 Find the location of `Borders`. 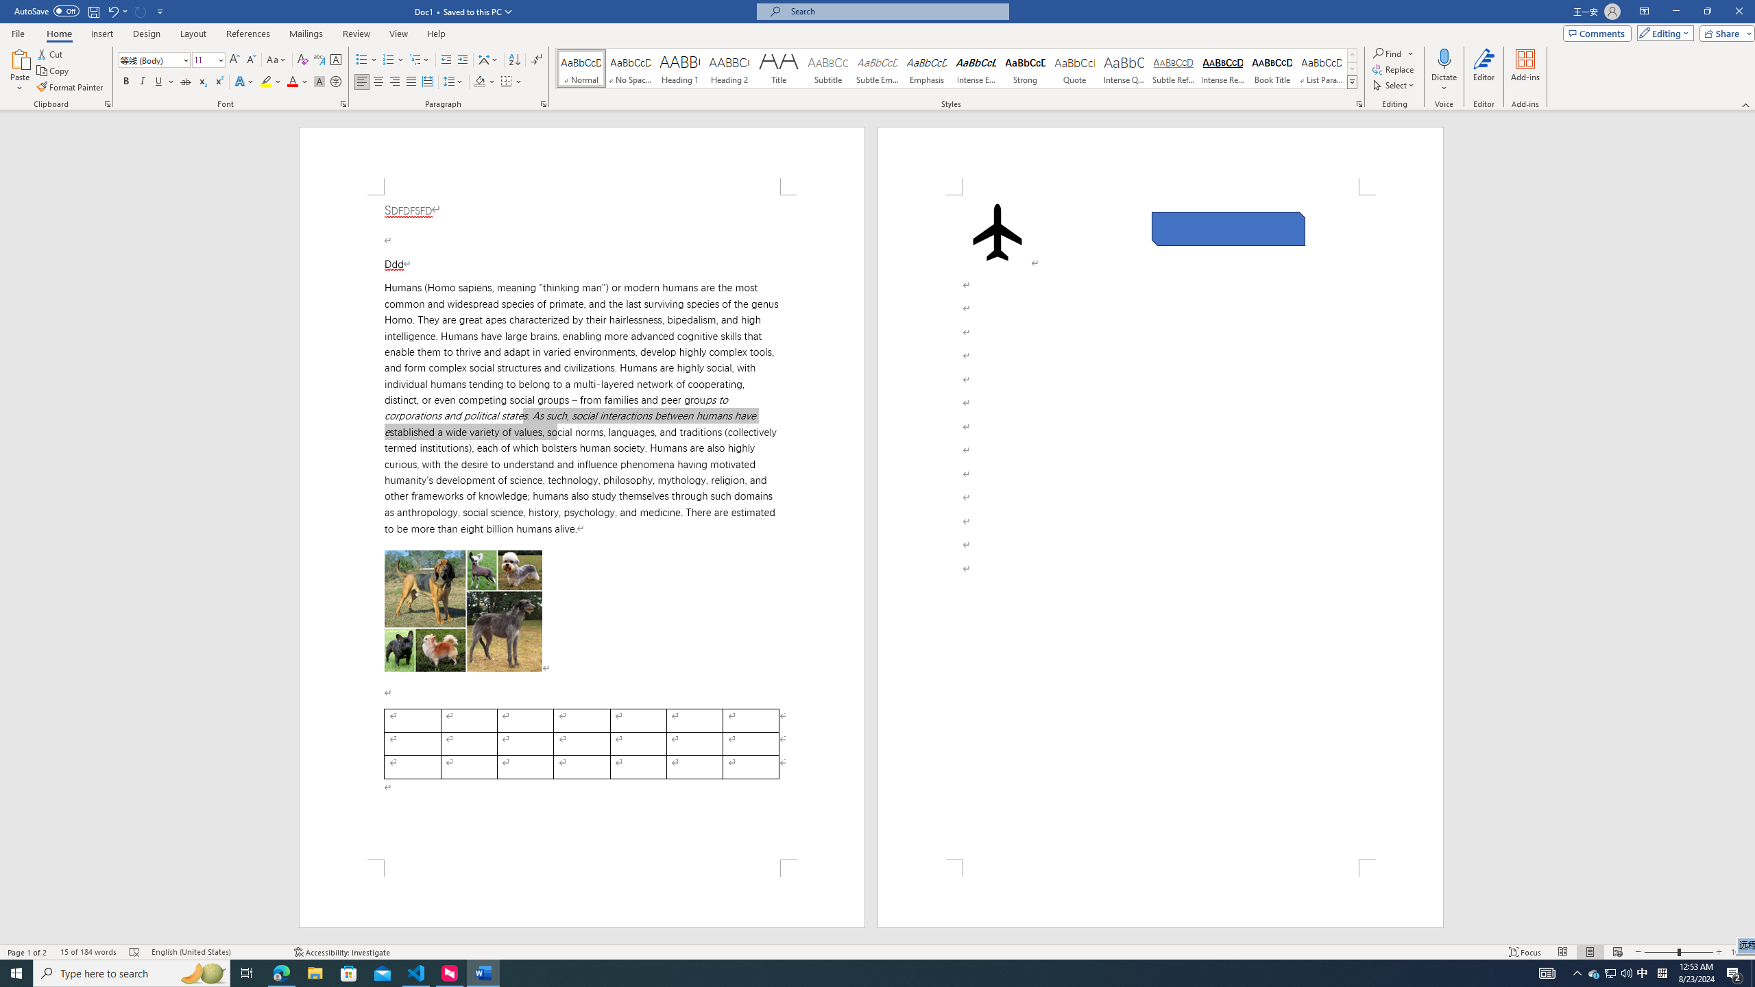

Borders is located at coordinates (506, 82).